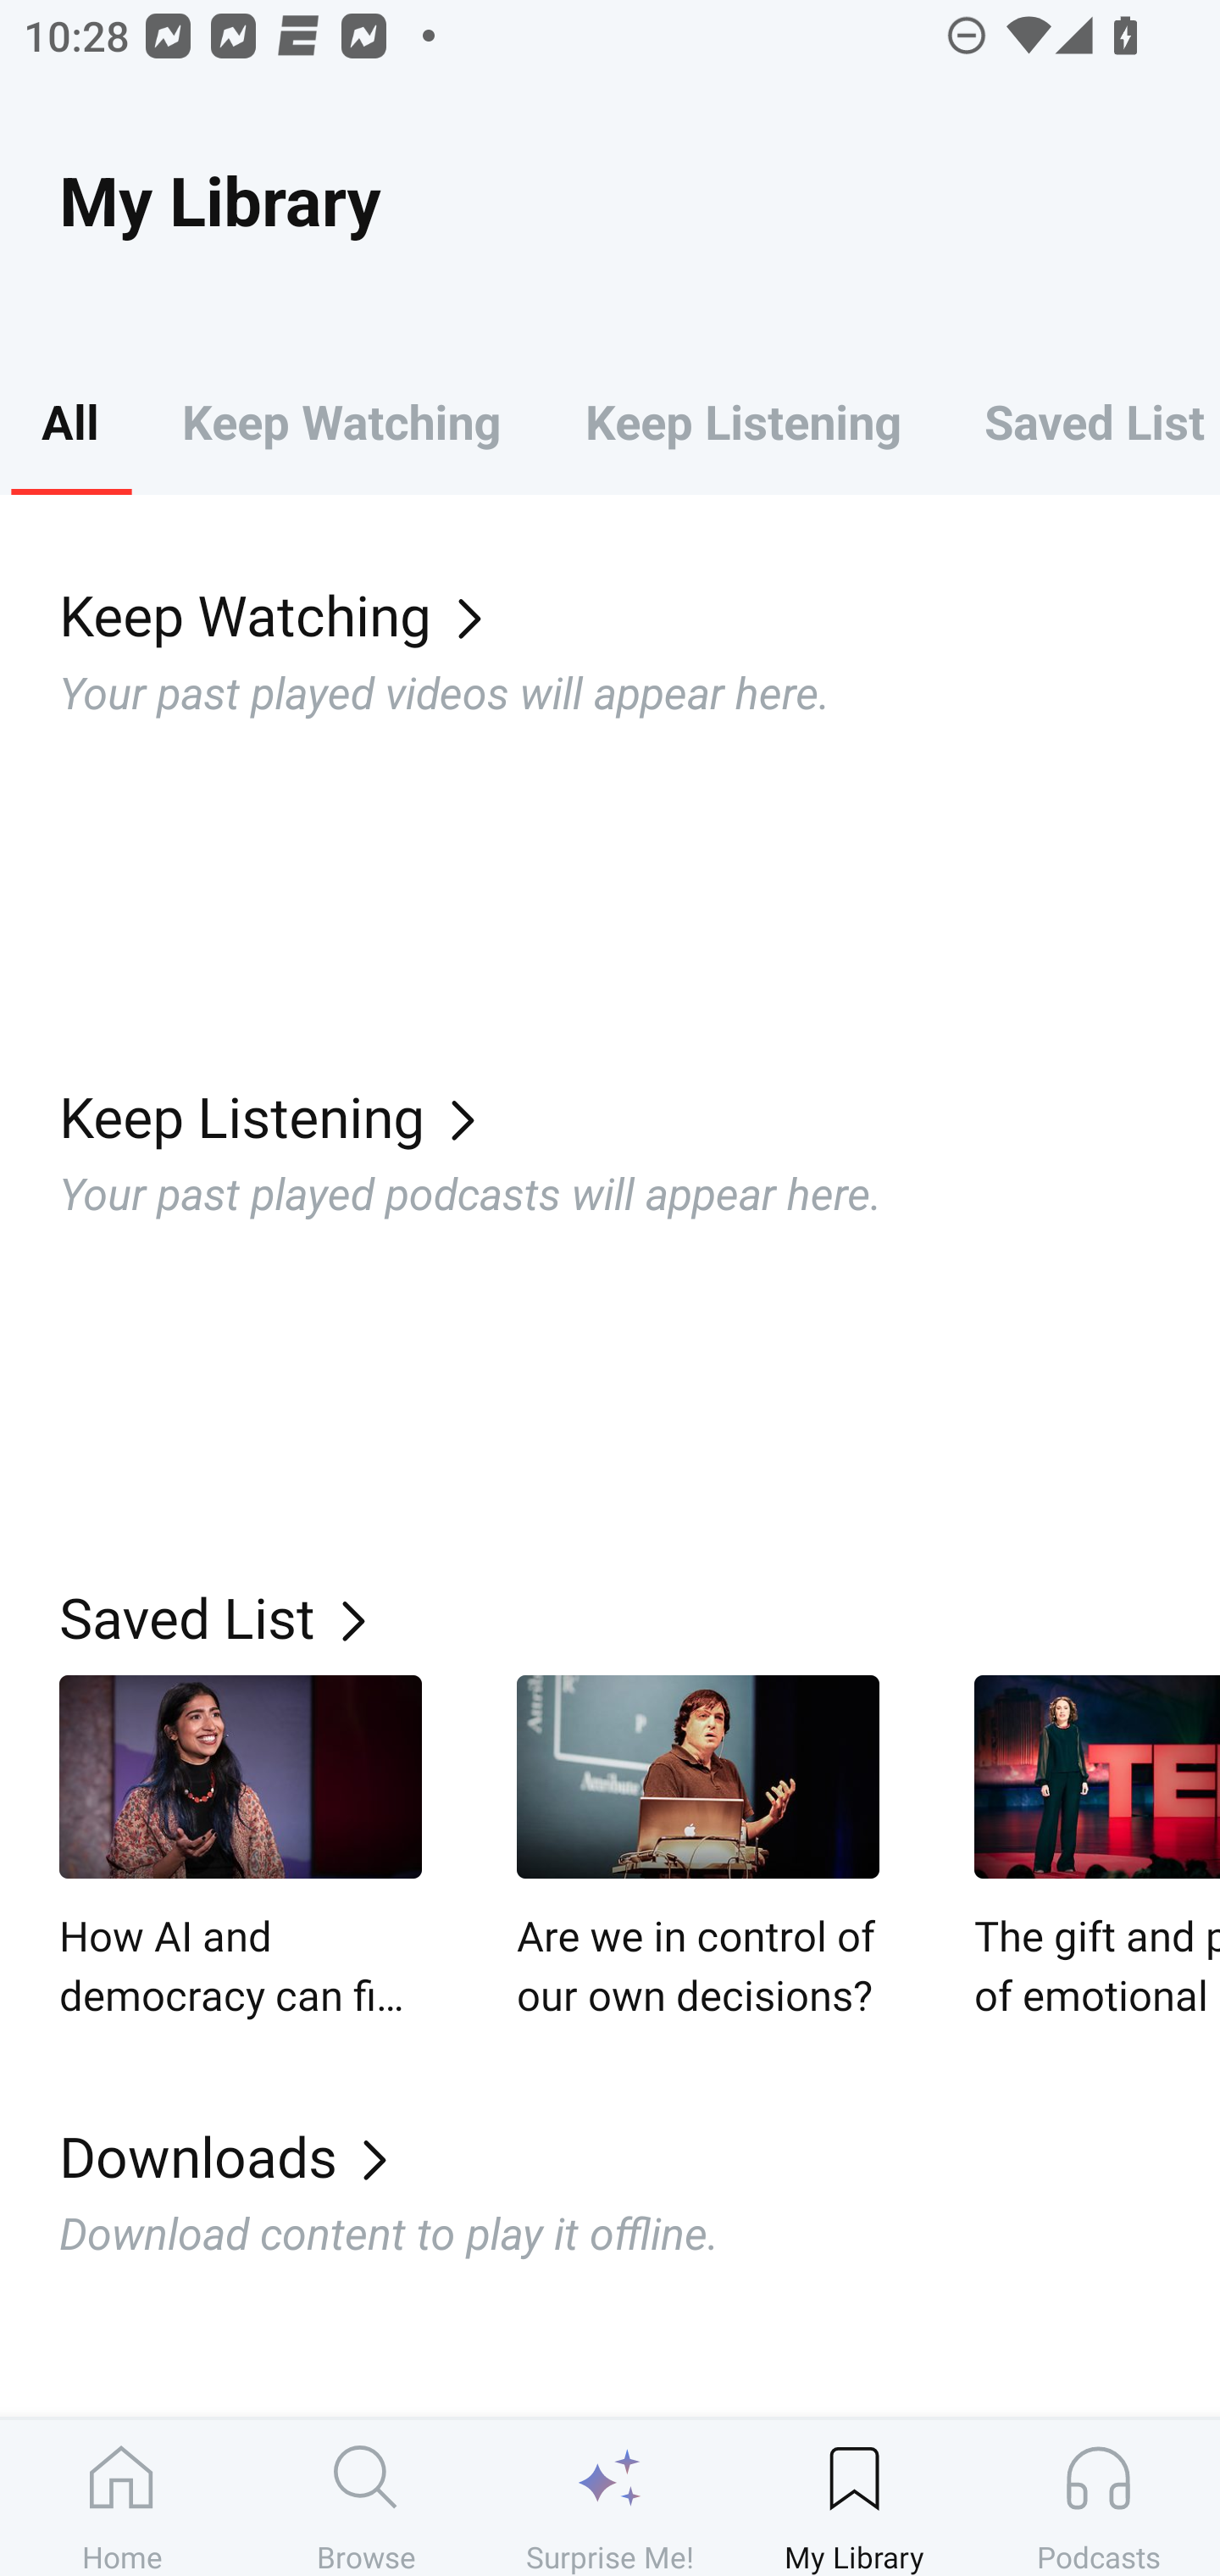  What do you see at coordinates (640, 2156) in the screenshot?
I see `Downloads` at bounding box center [640, 2156].